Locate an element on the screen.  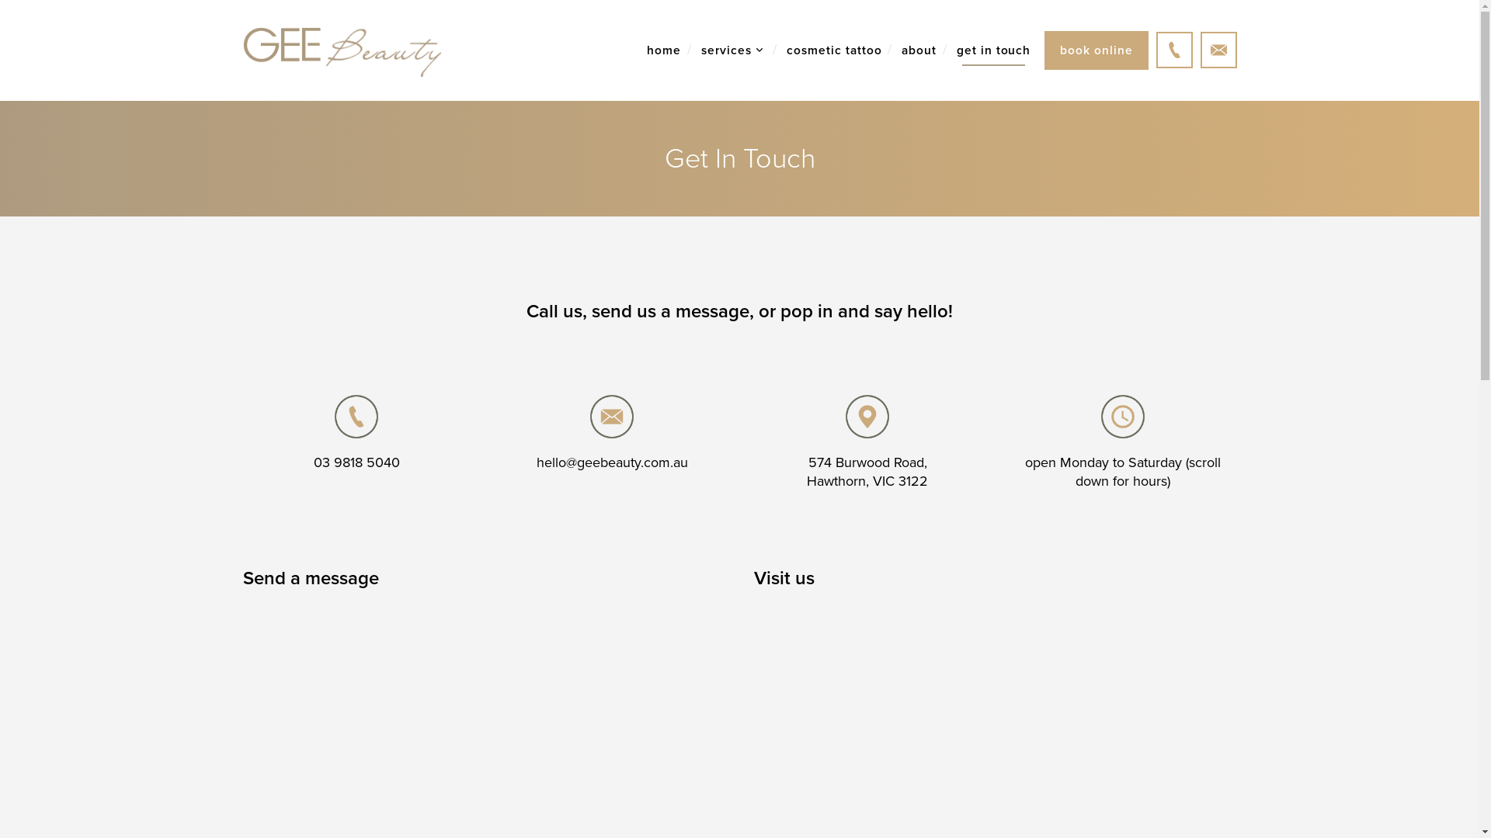
cosmetic tattoo is located at coordinates (834, 50).